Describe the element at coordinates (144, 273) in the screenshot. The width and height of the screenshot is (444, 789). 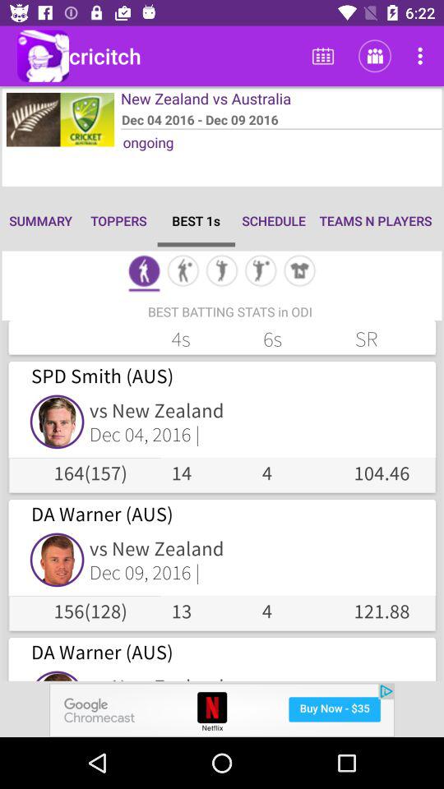
I see `mode select` at that location.